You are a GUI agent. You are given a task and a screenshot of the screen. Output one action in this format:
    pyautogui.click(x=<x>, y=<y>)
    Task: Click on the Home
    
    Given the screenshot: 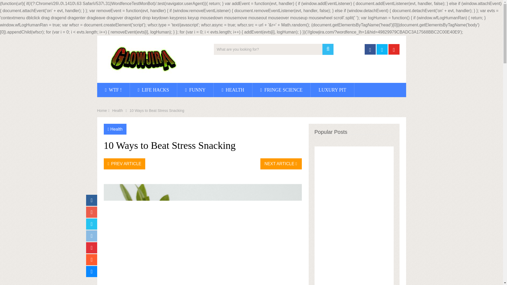 What is the action you would take?
    pyautogui.click(x=102, y=110)
    